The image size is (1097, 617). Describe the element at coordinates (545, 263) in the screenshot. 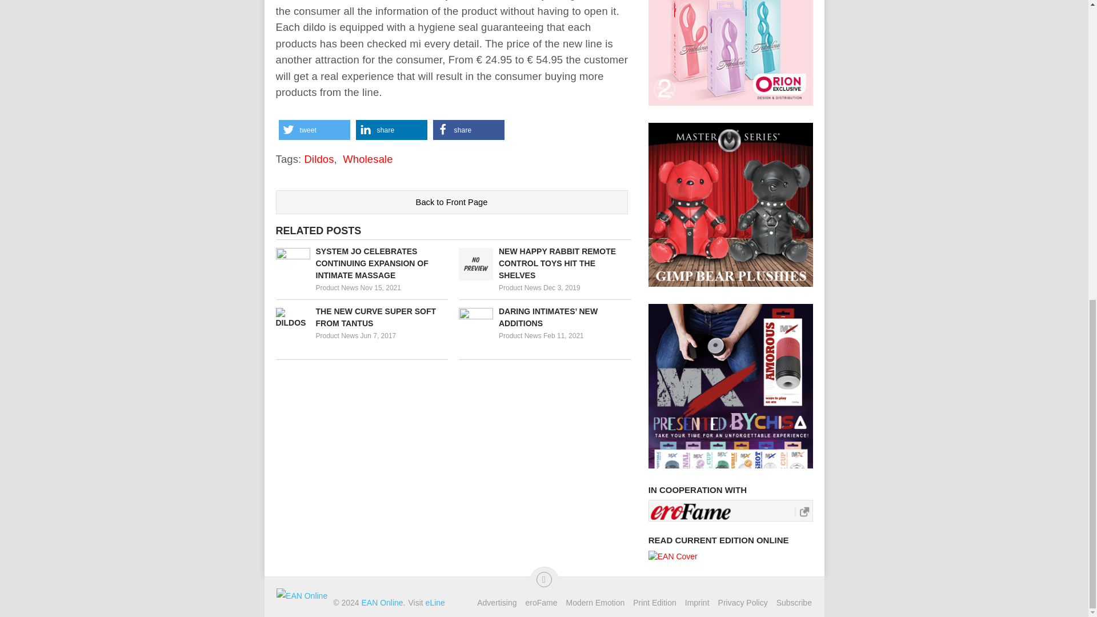

I see `NEW HAPPY RABBIT REMOTE CONTROL TOYS HIT THE SHELVES` at that location.